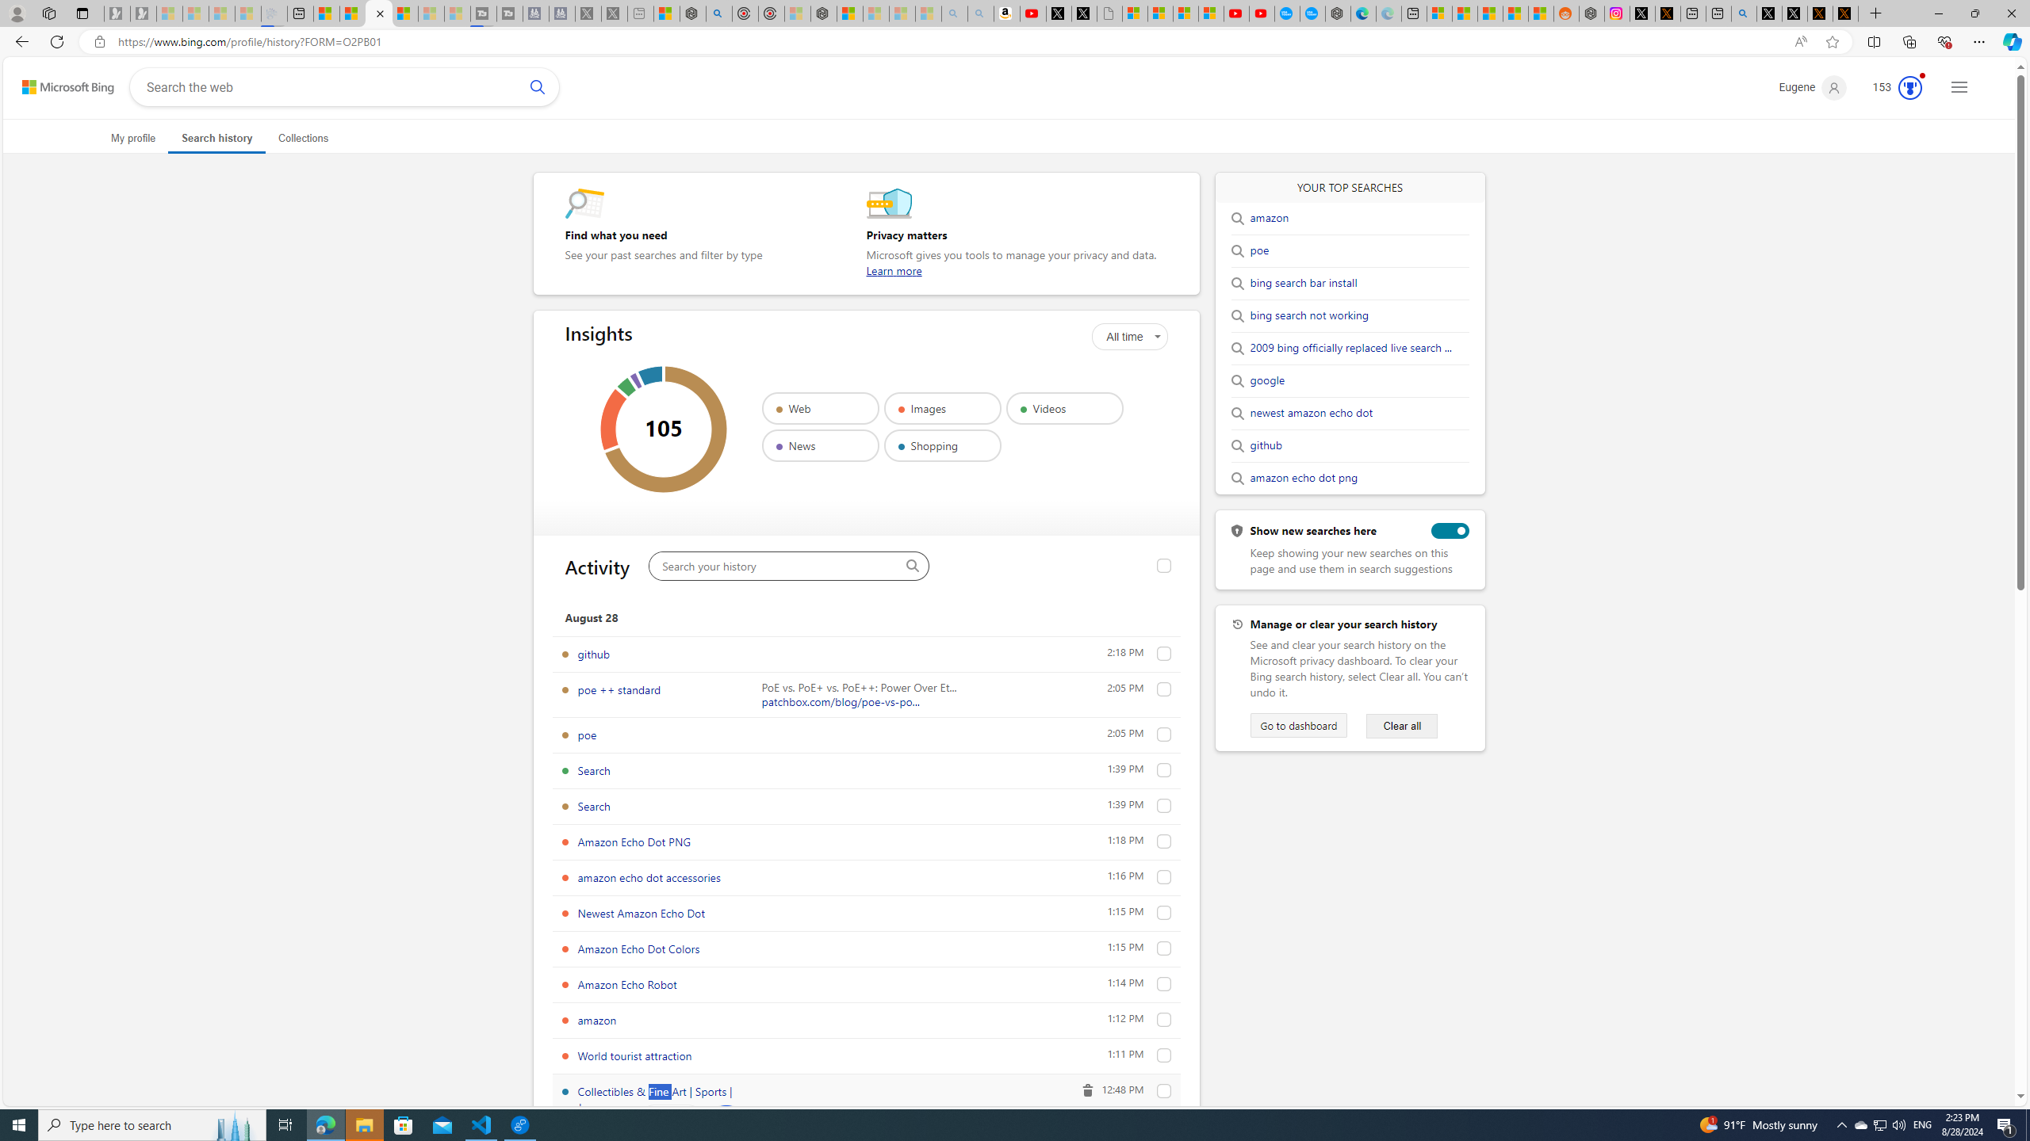 Image resolution: width=2030 pixels, height=1141 pixels. What do you see at coordinates (638, 948) in the screenshot?
I see `Amazon Echo Dot Colors` at bounding box center [638, 948].